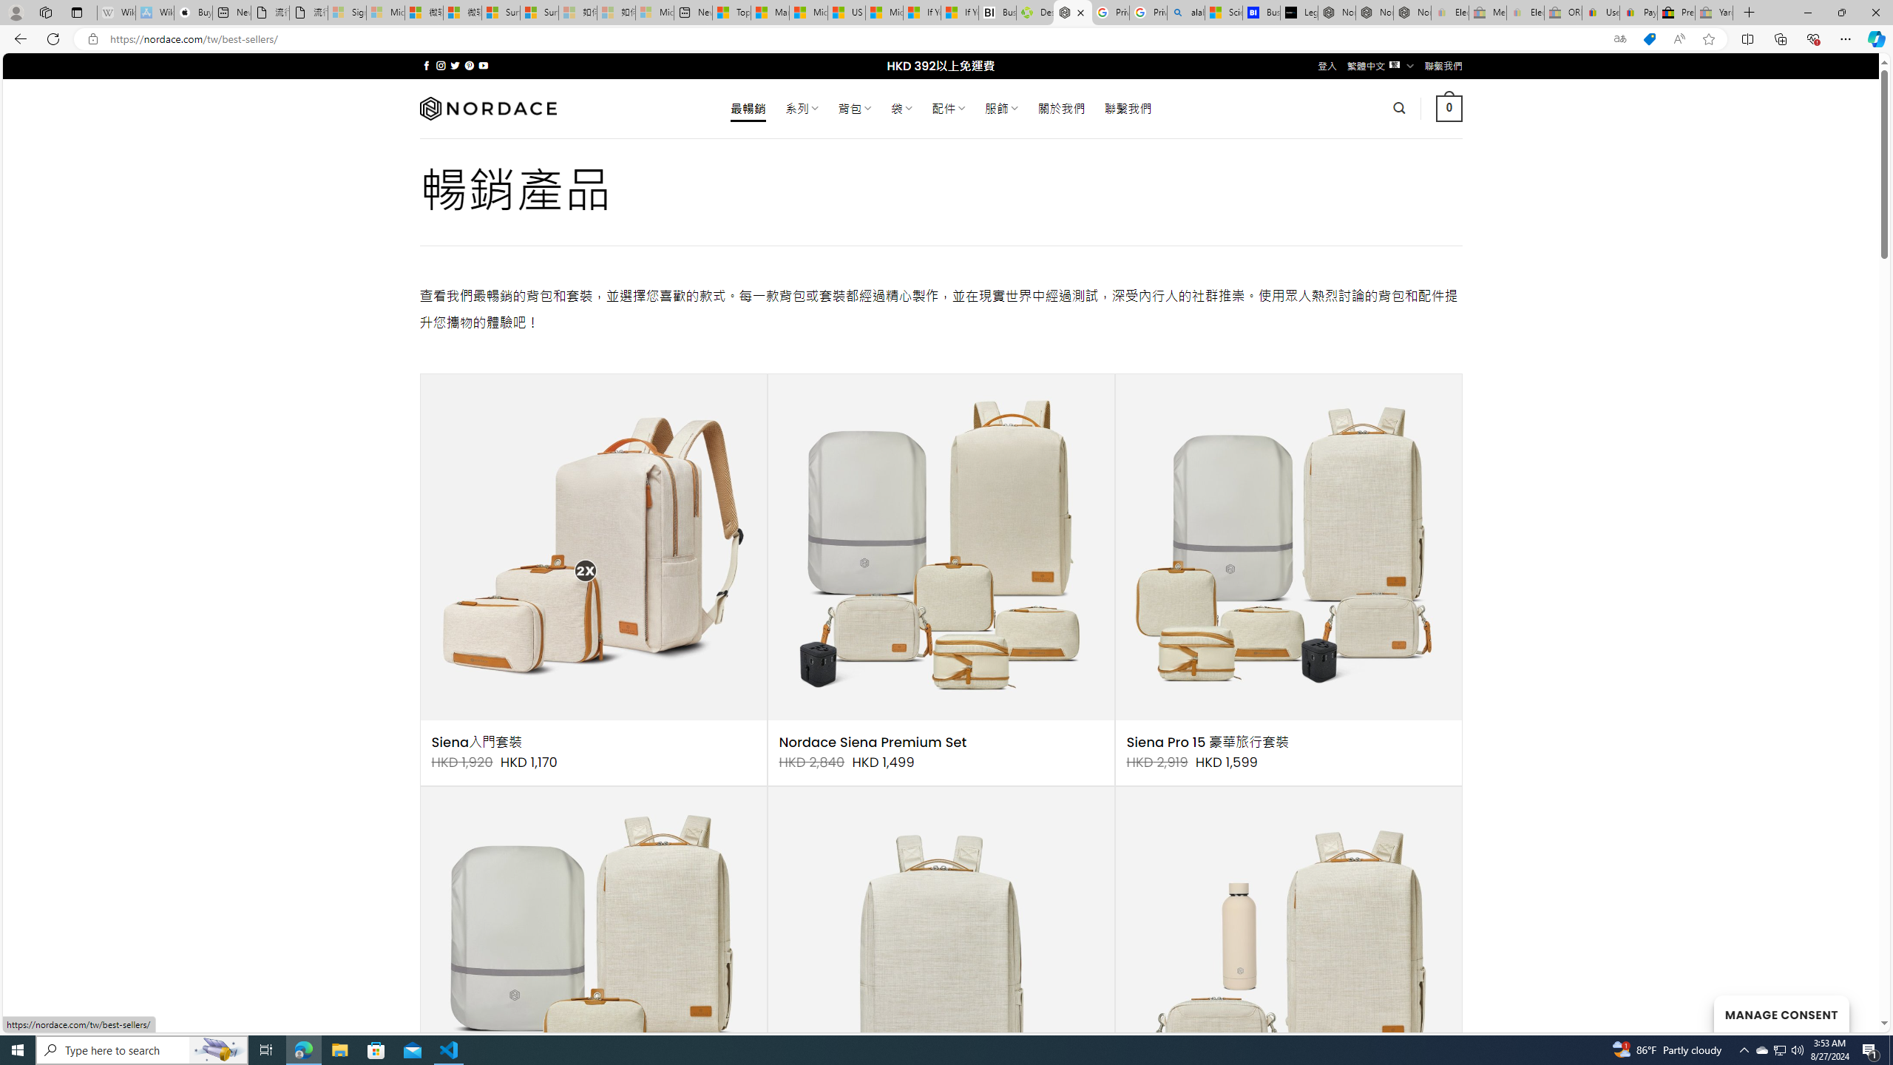 This screenshot has width=1893, height=1065. I want to click on Wikipedia - Sleeping, so click(116, 13).